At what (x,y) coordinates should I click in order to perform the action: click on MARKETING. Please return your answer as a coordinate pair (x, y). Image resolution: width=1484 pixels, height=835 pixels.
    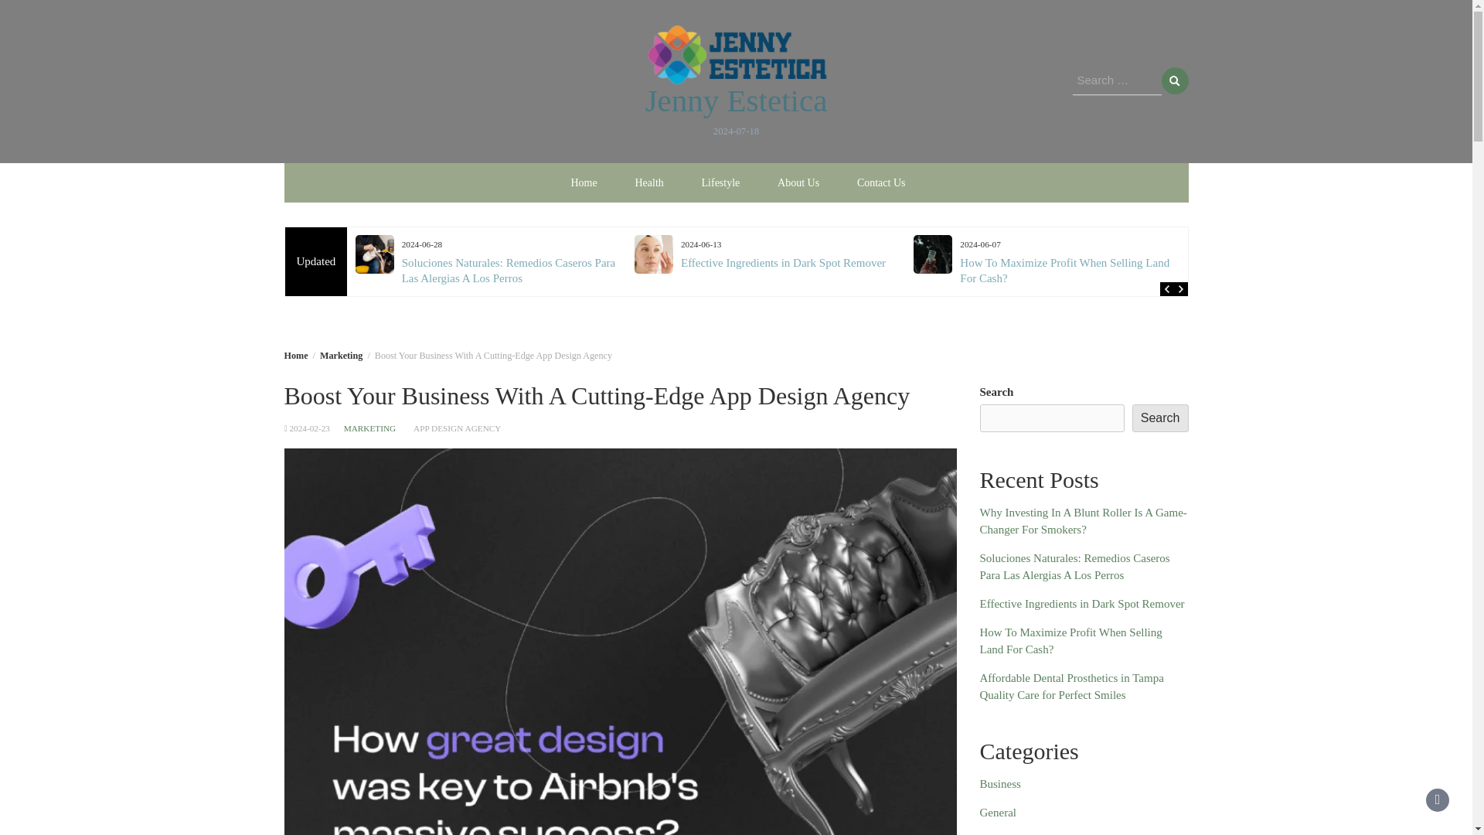
    Looking at the image, I should click on (369, 428).